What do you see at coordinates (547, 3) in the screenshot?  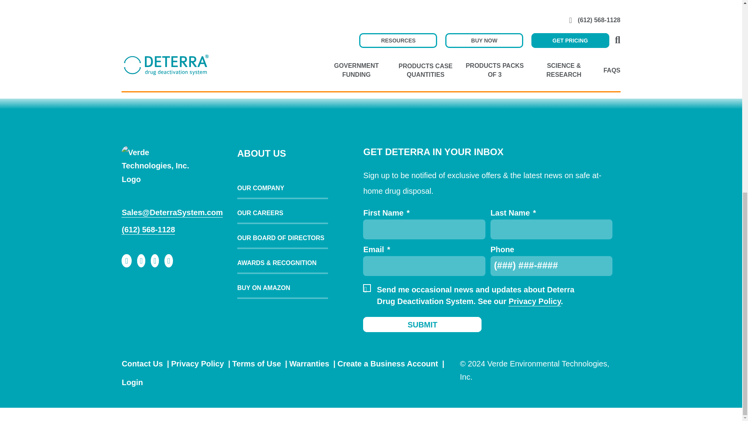 I see `twice as likely to die` at bounding box center [547, 3].